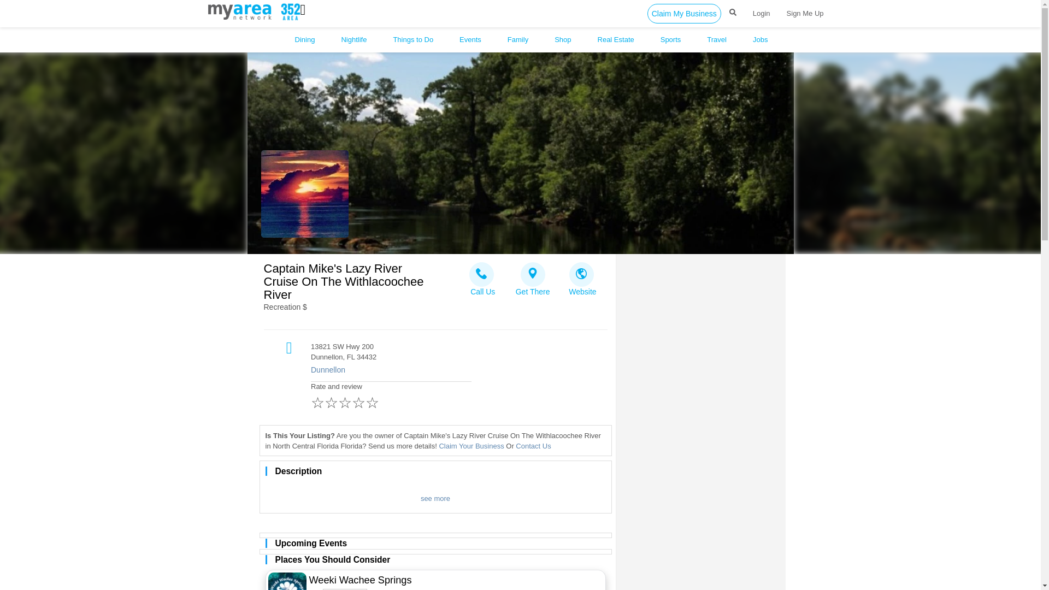 The height and width of the screenshot is (590, 1049). Describe the element at coordinates (483, 276) in the screenshot. I see `Call Us` at that location.